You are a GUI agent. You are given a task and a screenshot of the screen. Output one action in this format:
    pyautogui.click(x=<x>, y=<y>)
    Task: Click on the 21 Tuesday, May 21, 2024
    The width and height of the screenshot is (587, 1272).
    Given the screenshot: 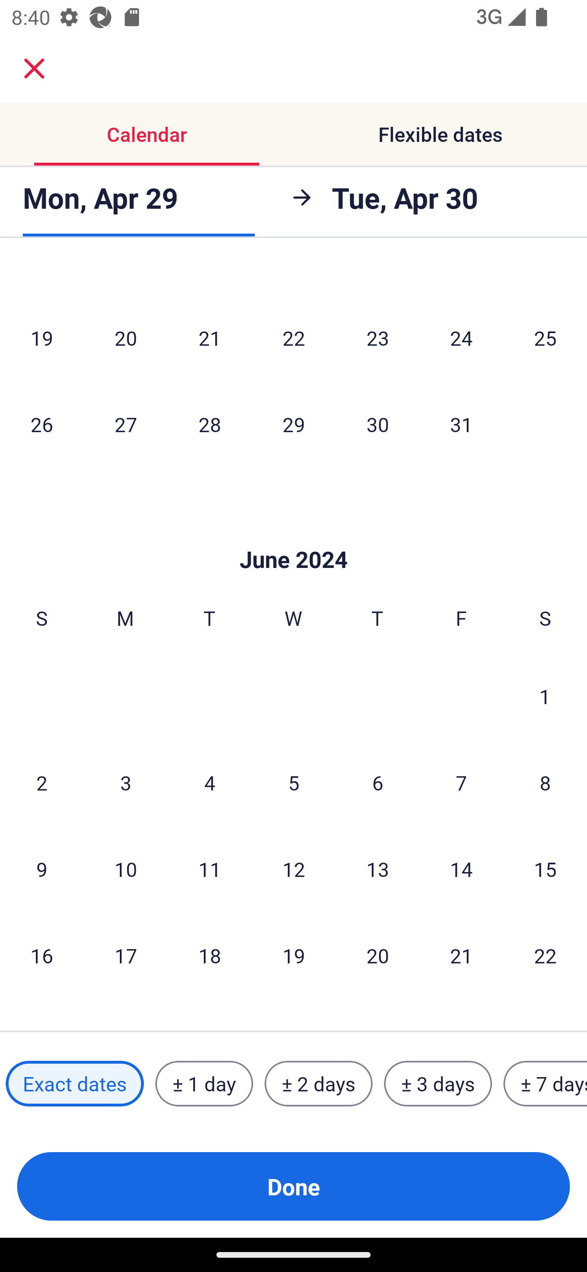 What is the action you would take?
    pyautogui.click(x=210, y=338)
    